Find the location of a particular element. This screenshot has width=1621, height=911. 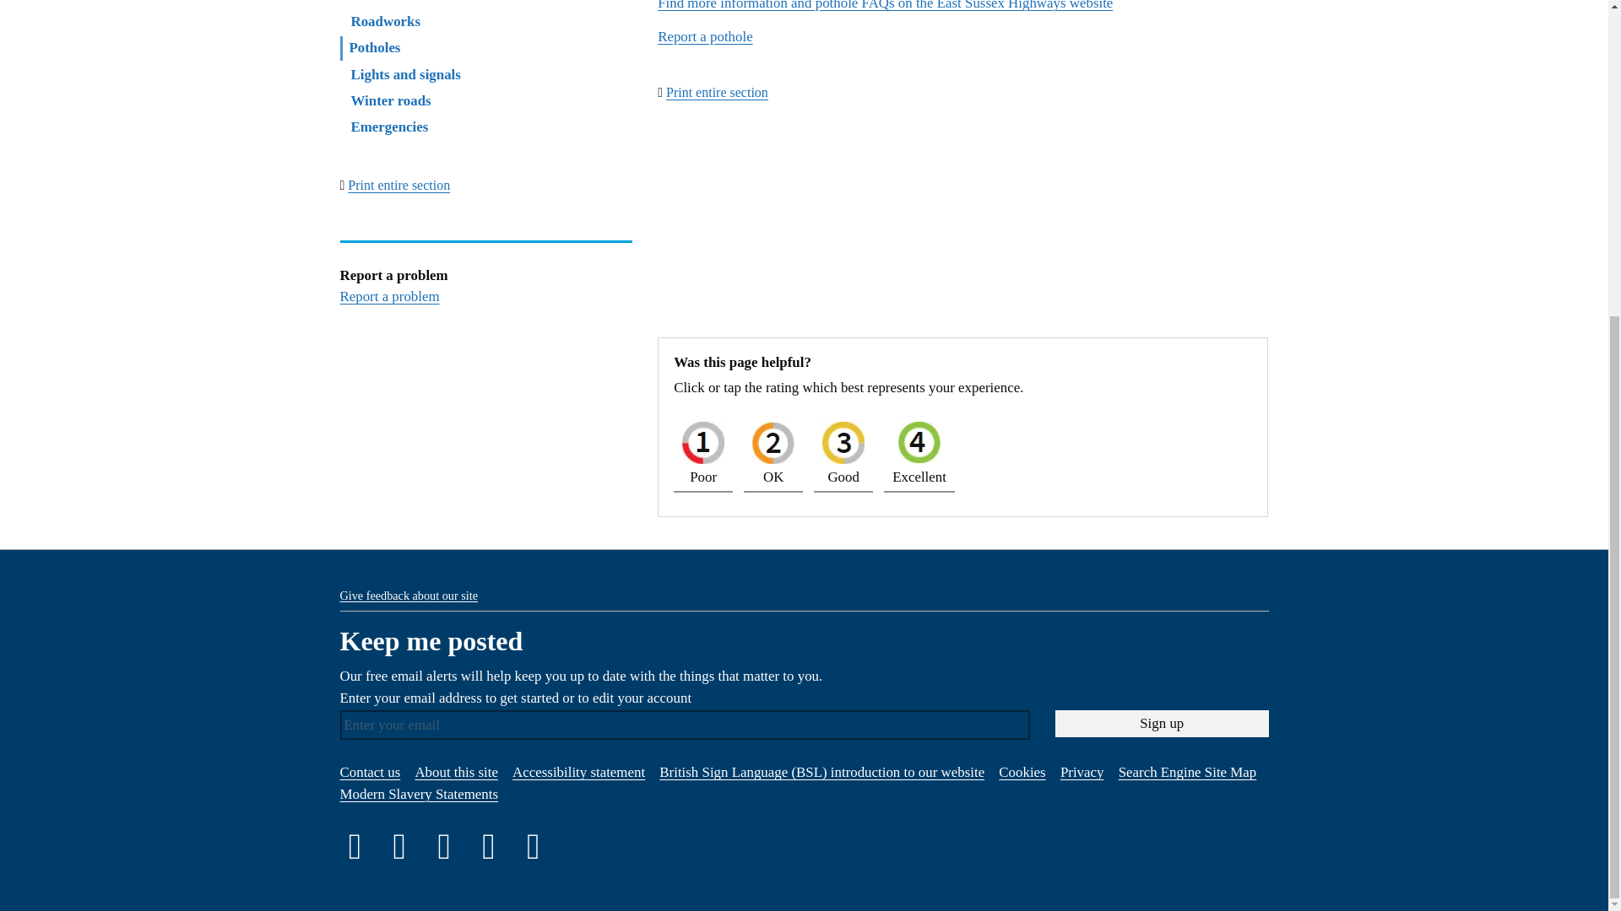

Emergencies is located at coordinates (390, 127).